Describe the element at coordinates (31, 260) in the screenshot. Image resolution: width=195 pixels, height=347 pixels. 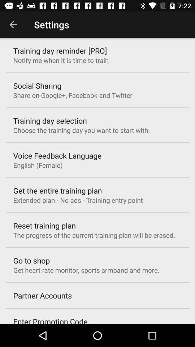
I see `select item below the progress of item` at that location.